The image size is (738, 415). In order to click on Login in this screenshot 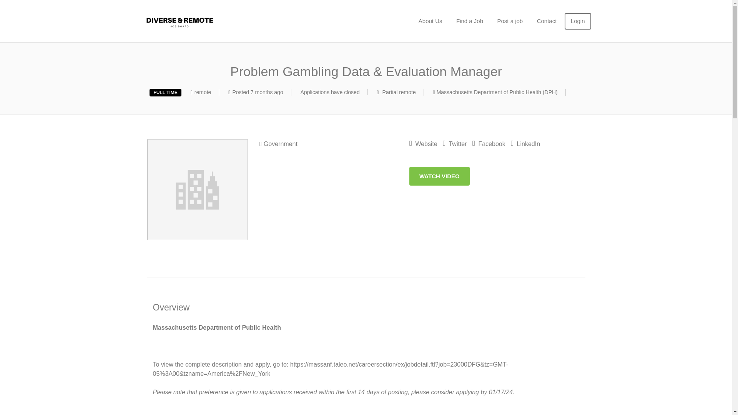, I will do `click(577, 21)`.